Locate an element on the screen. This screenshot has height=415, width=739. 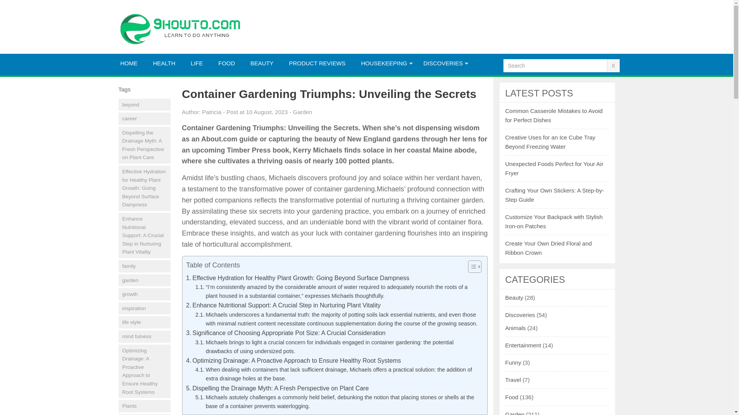
Plants is located at coordinates (144, 406).